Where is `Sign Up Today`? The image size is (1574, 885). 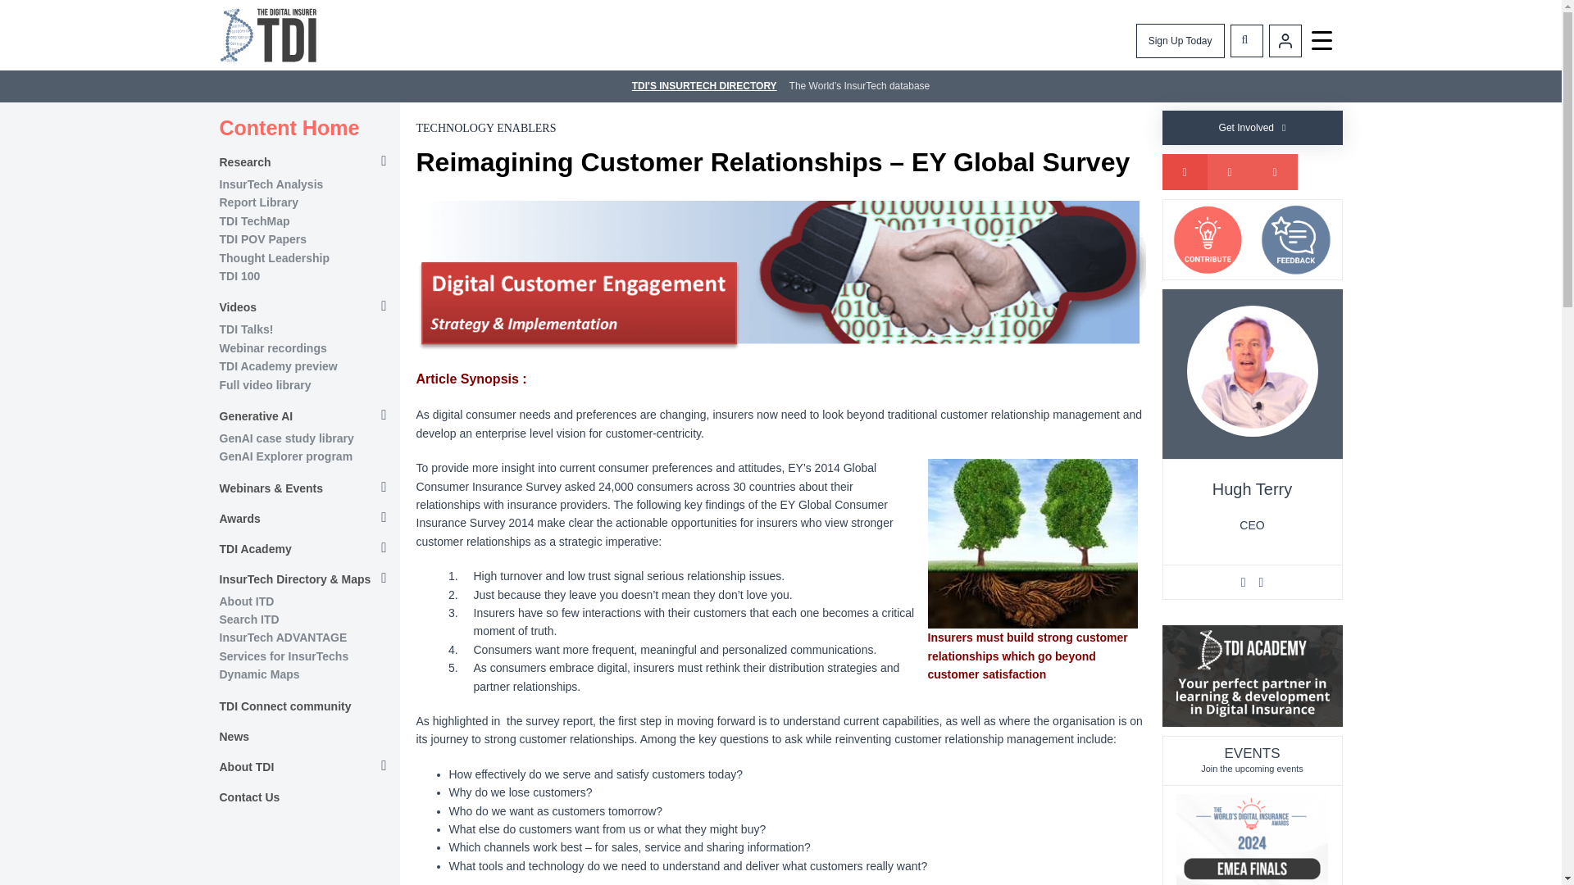 Sign Up Today is located at coordinates (1180, 41).